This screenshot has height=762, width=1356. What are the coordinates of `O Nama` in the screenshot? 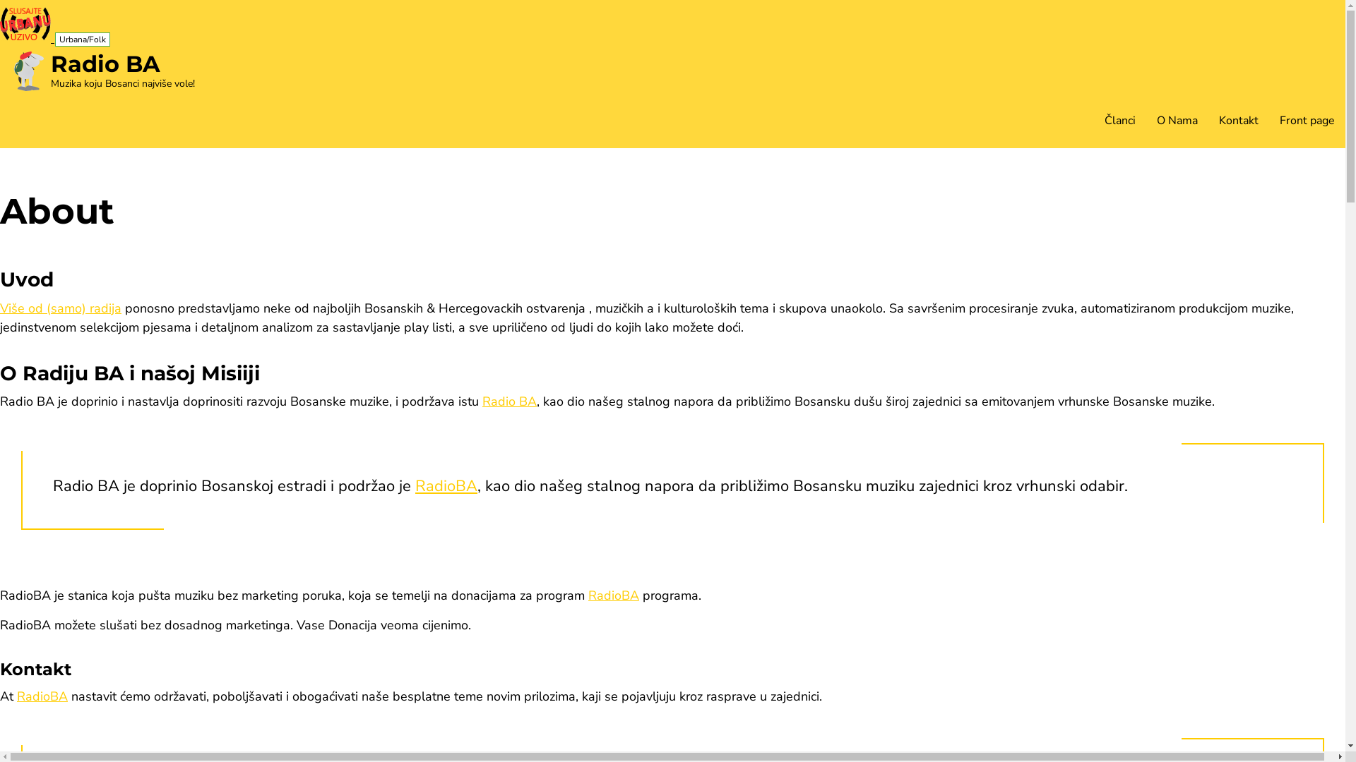 It's located at (1177, 121).